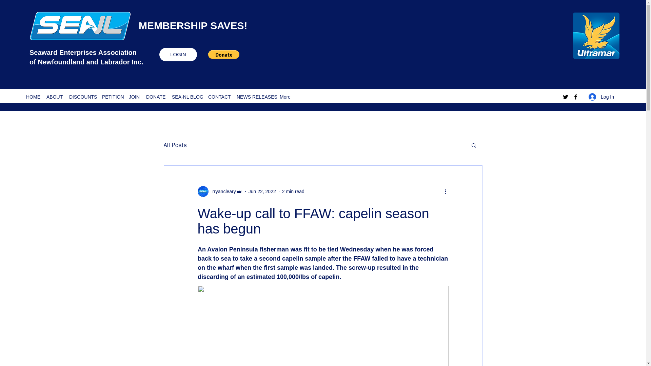 The image size is (651, 366). Describe the element at coordinates (54, 97) in the screenshot. I see `ABOUT` at that location.